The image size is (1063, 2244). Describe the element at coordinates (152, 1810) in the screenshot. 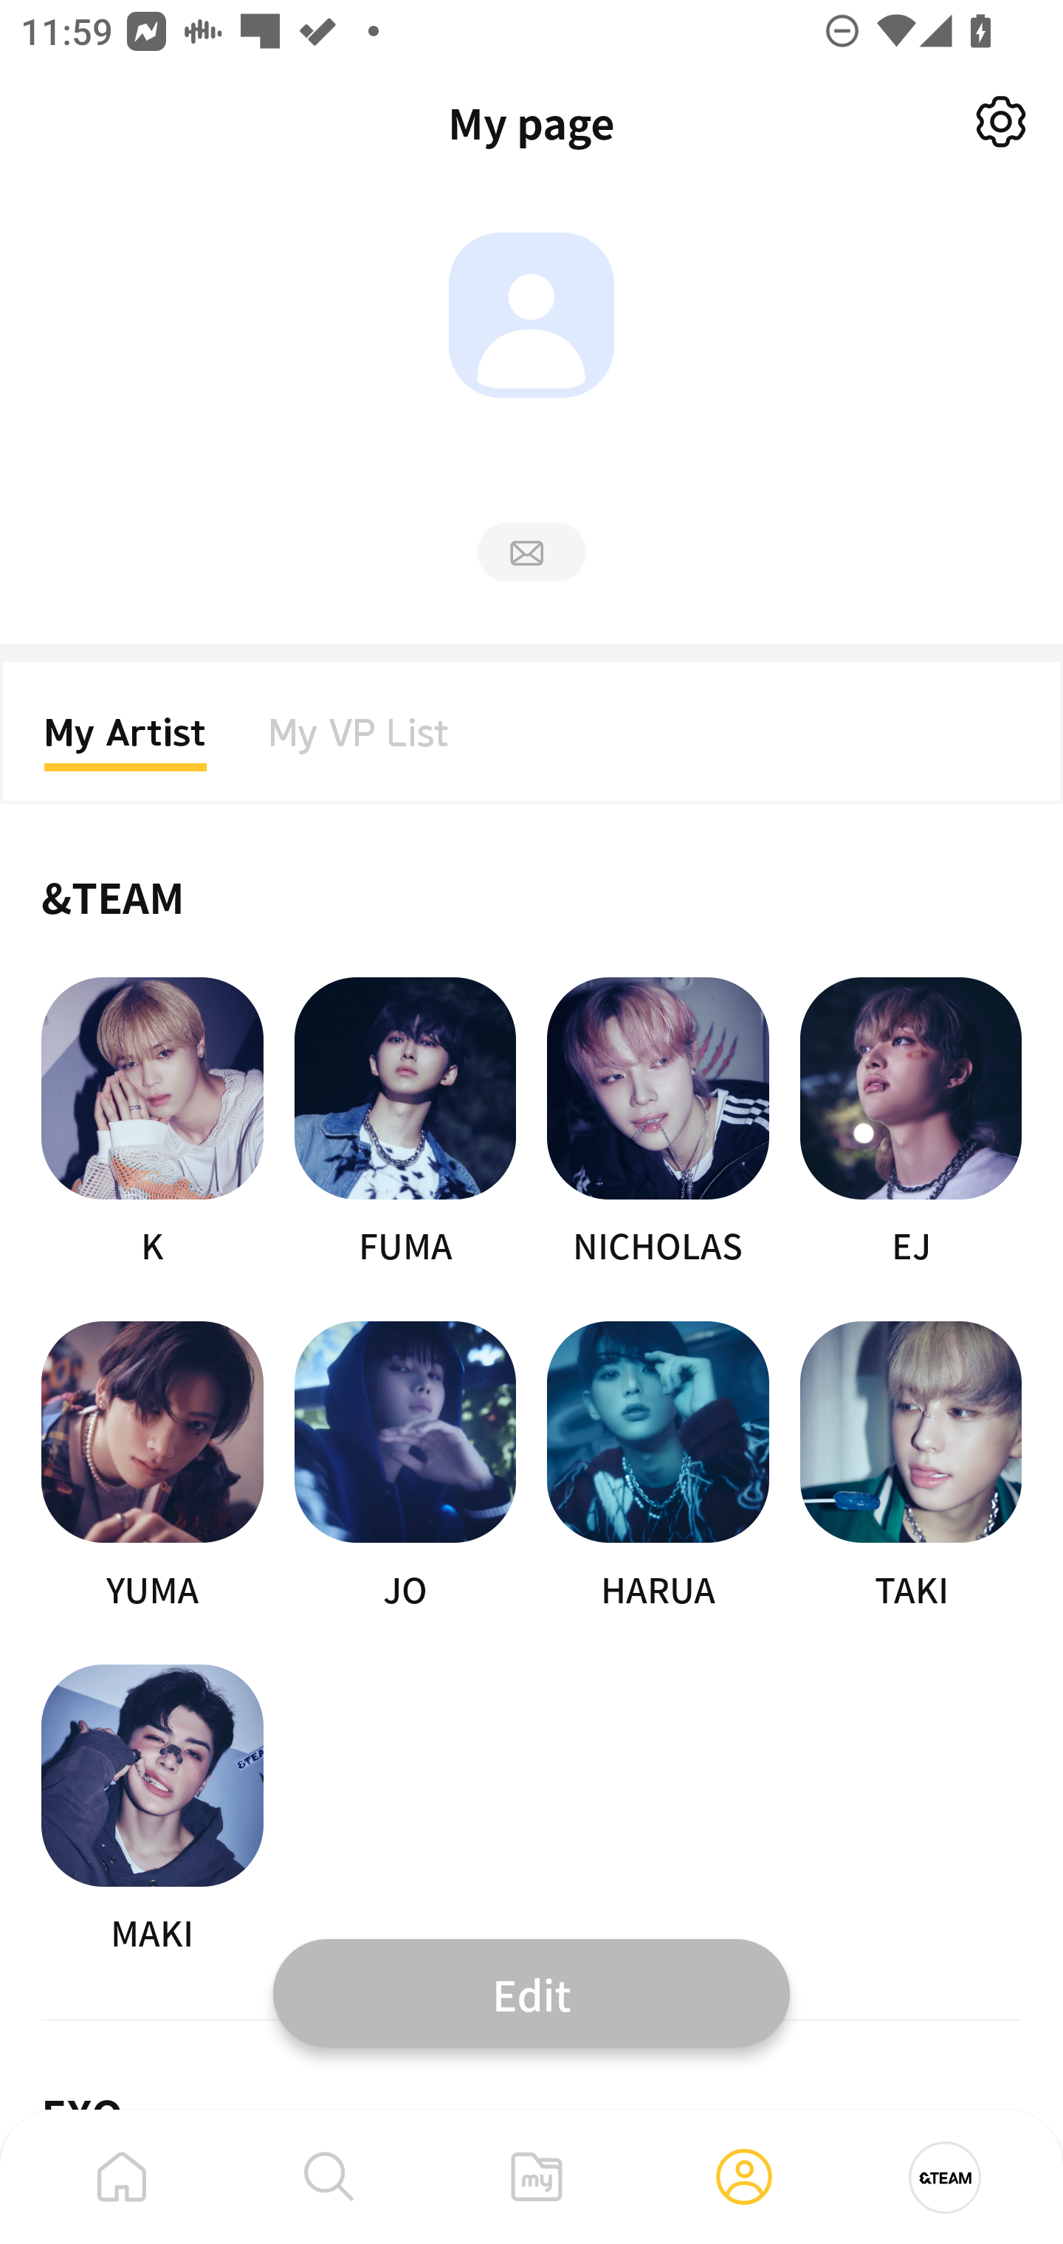

I see `MAKI` at that location.